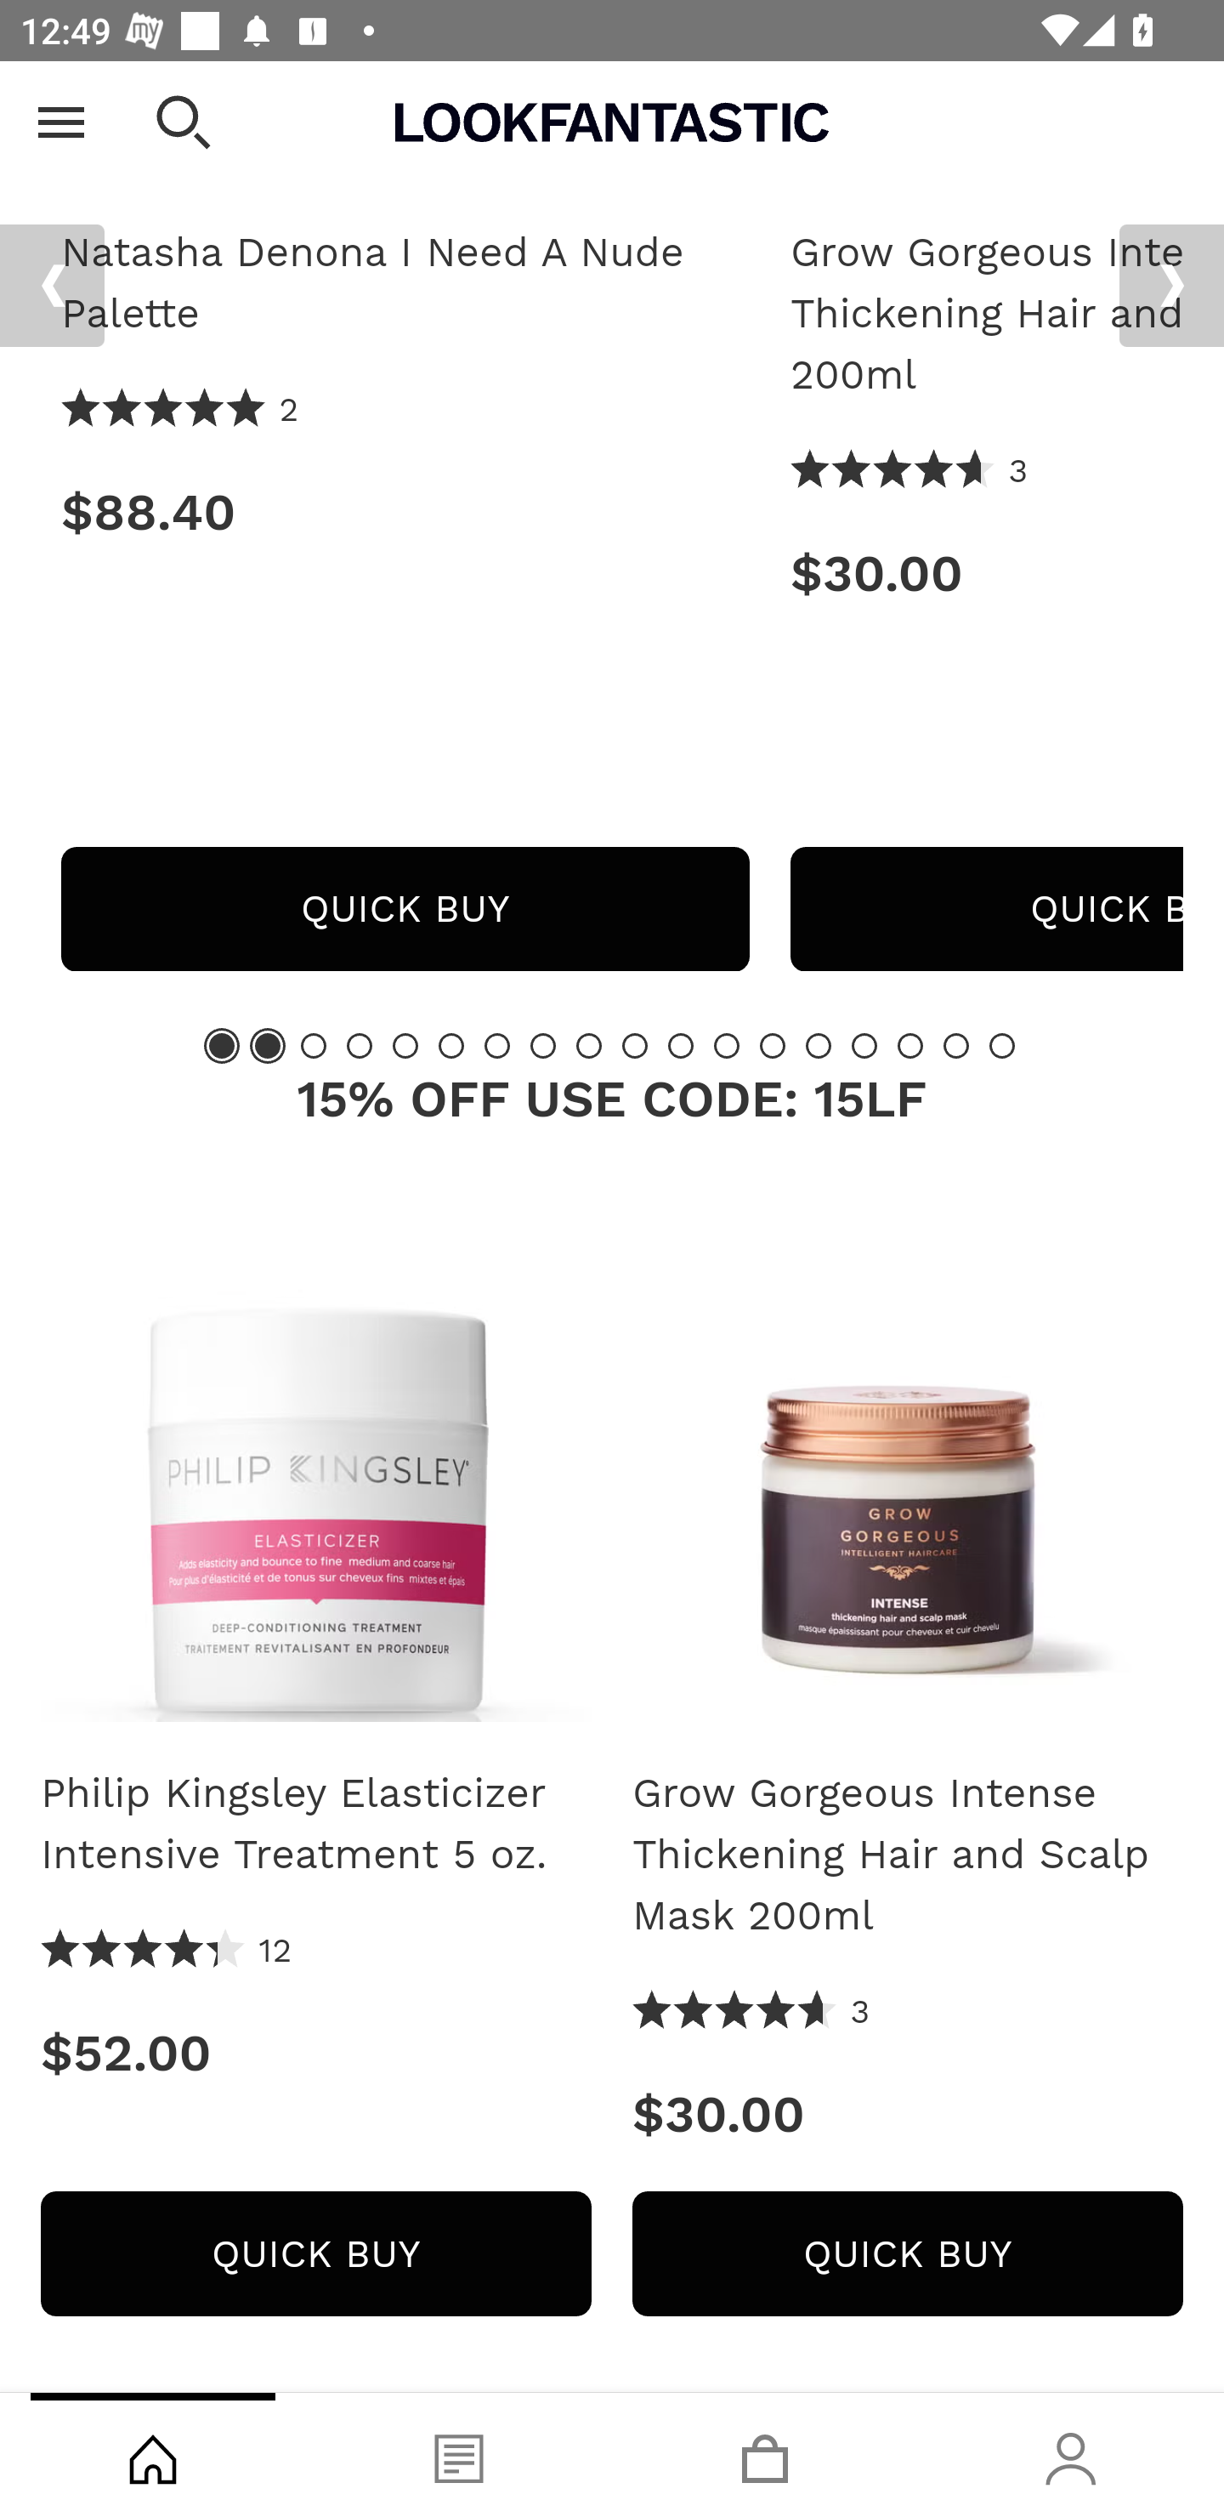 This screenshot has height=2517, width=1224. I want to click on Slide 13, so click(773, 1047).